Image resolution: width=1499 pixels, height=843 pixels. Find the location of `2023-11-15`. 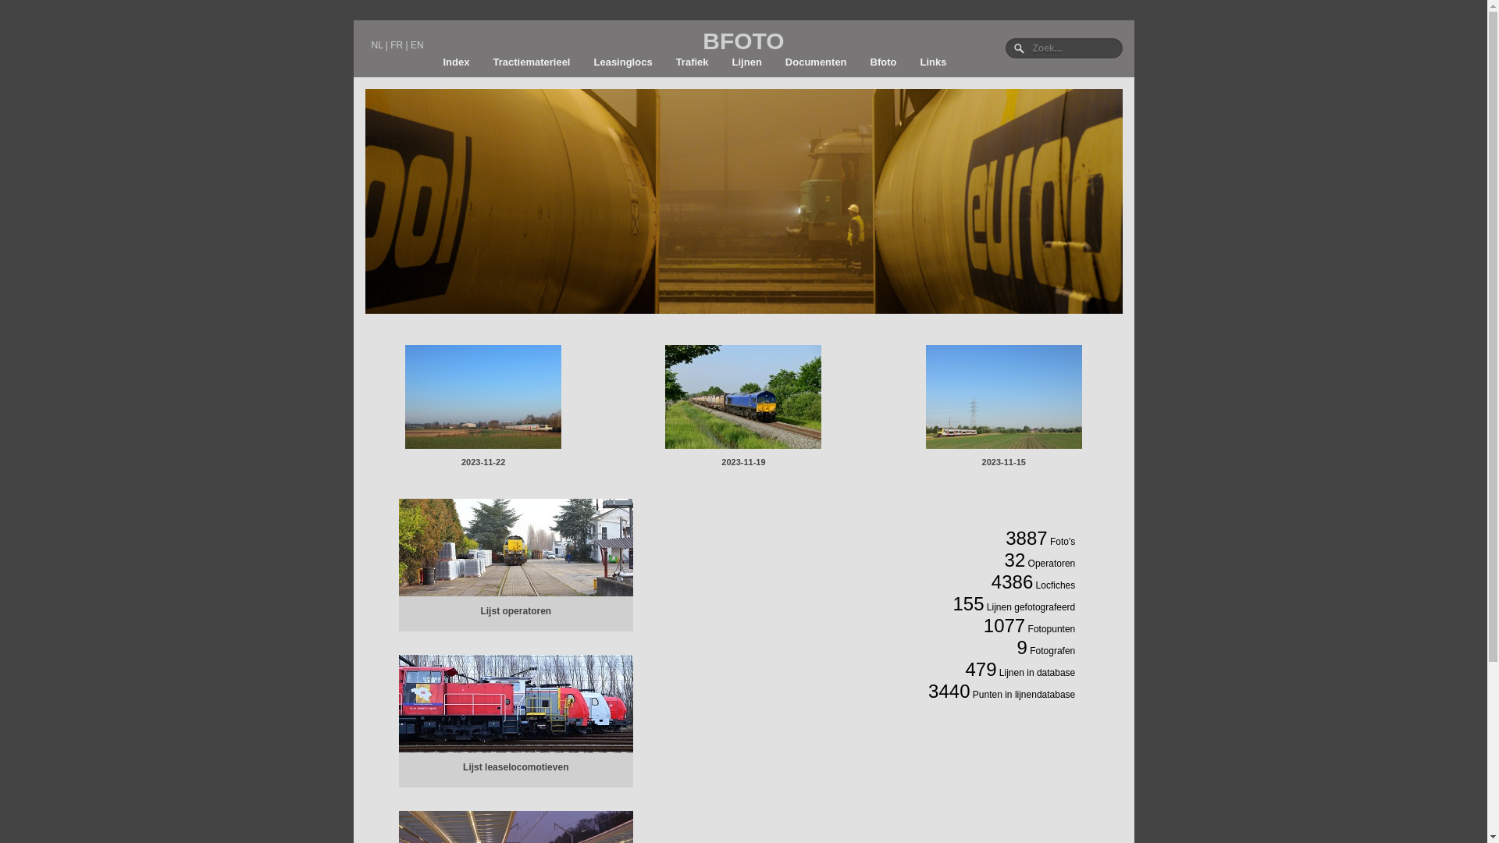

2023-11-15 is located at coordinates (1004, 462).